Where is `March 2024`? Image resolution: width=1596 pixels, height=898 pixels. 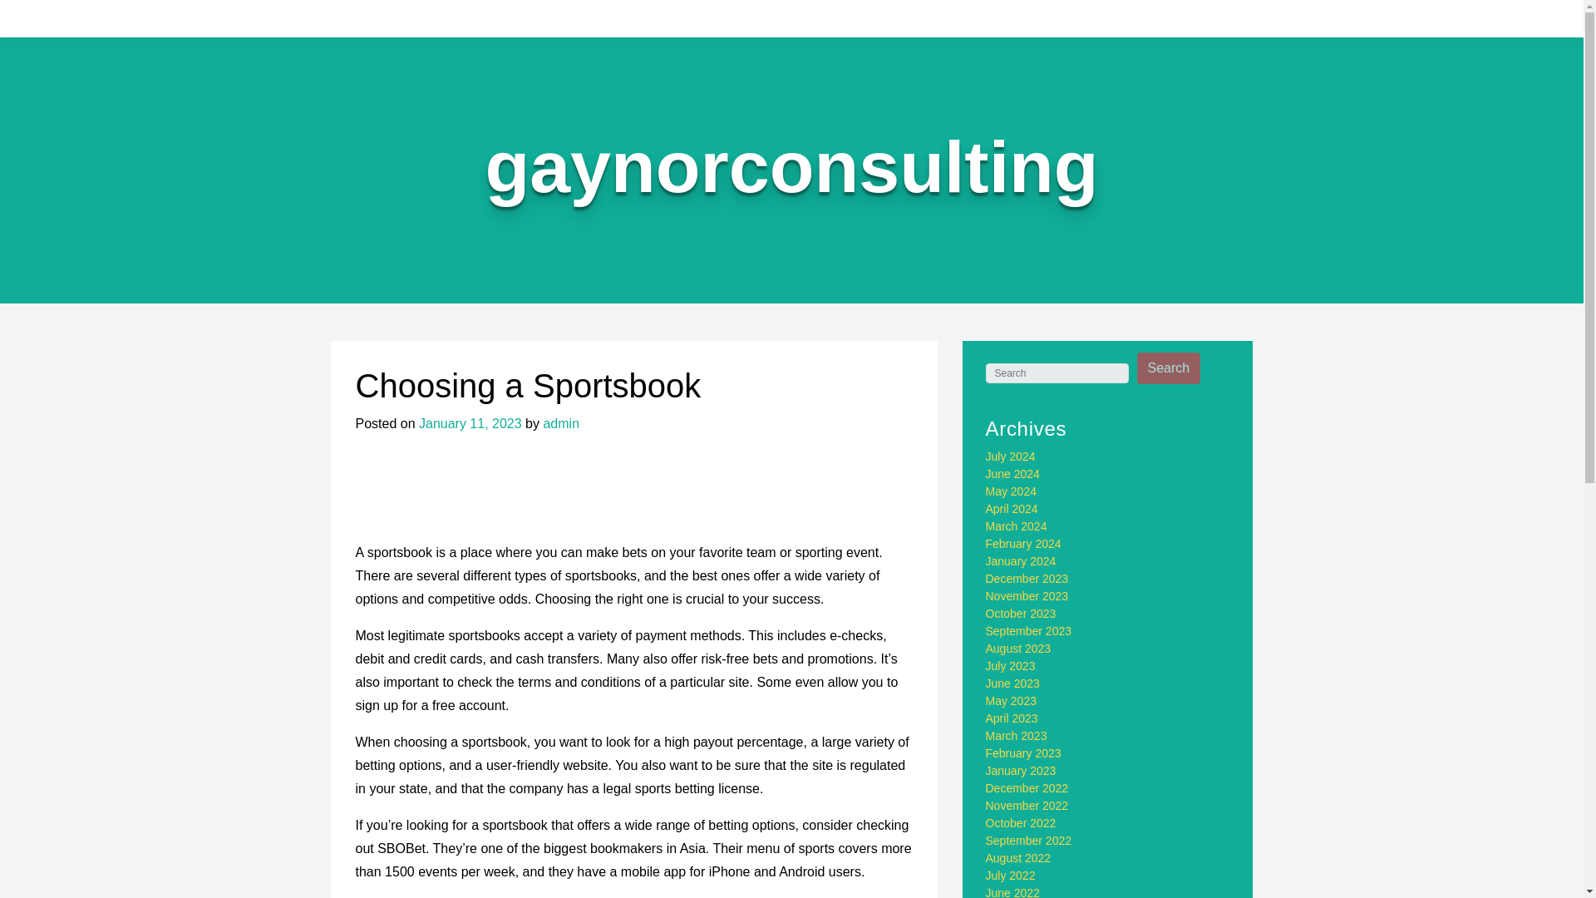 March 2024 is located at coordinates (1016, 526).